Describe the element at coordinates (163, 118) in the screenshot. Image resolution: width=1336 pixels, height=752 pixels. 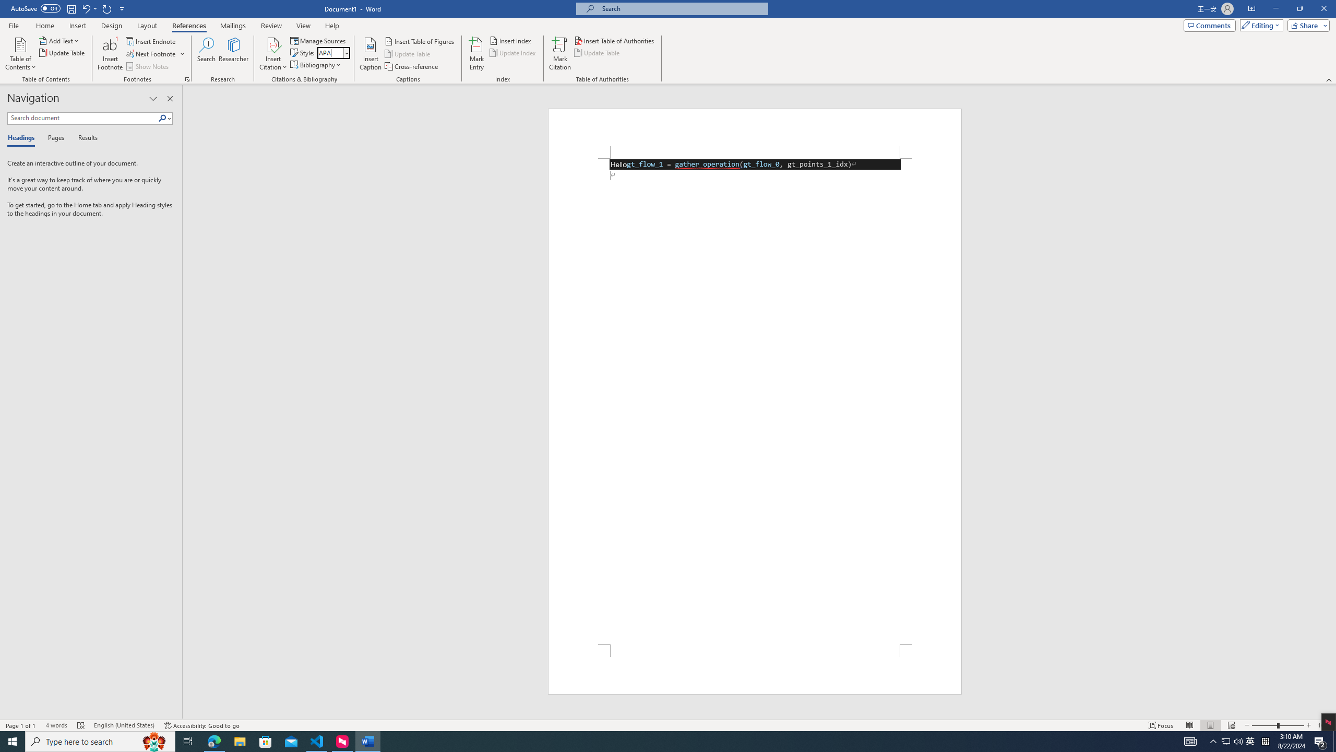
I see `Class: NetUIImage` at that location.